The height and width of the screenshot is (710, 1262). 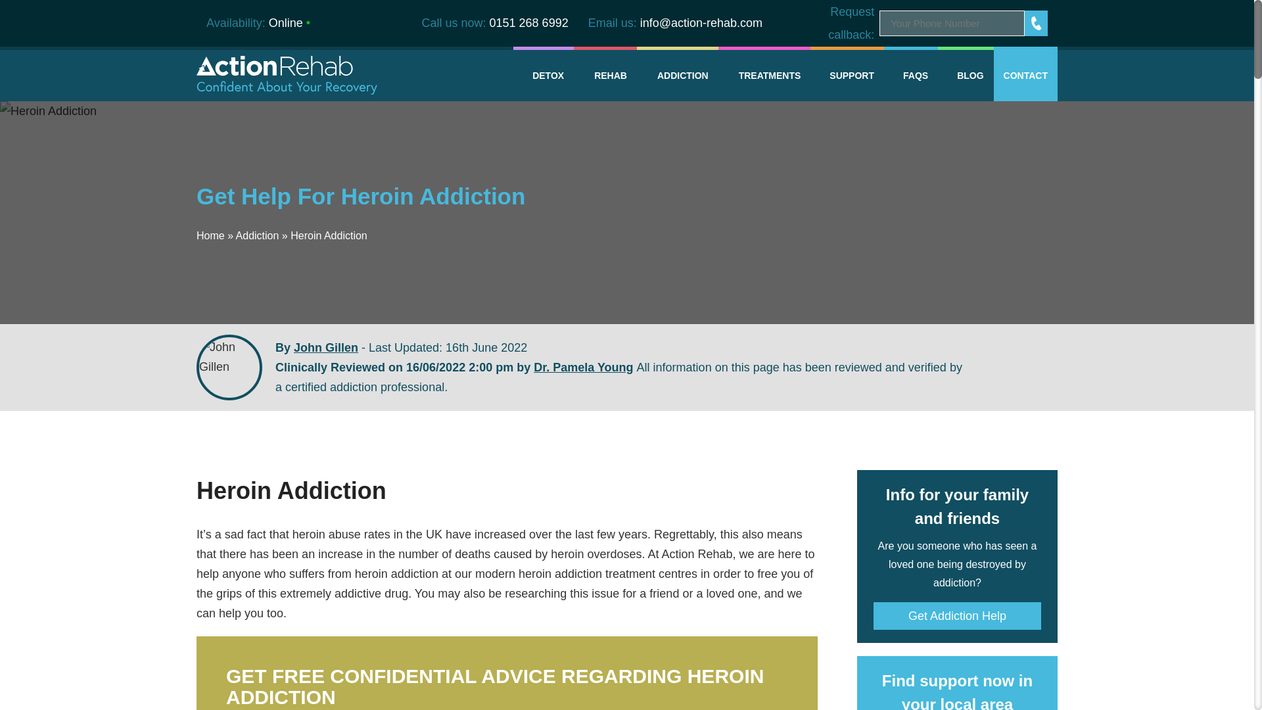 What do you see at coordinates (528, 22) in the screenshot?
I see `0151 268 6992` at bounding box center [528, 22].